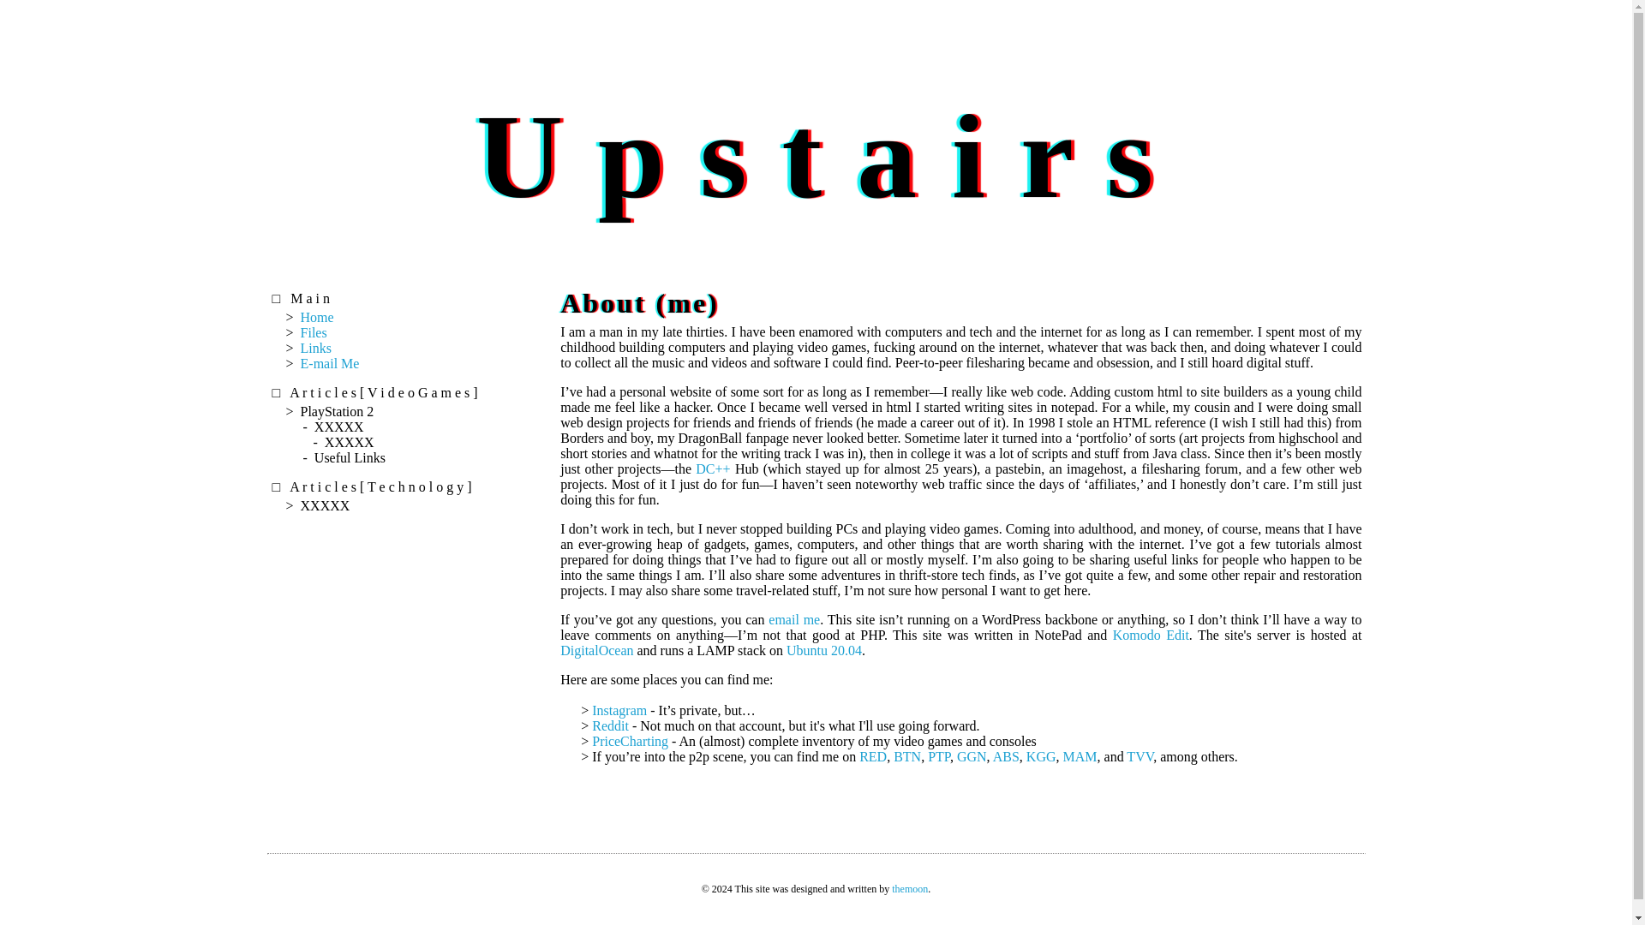  I want to click on themoon, so click(909, 889).